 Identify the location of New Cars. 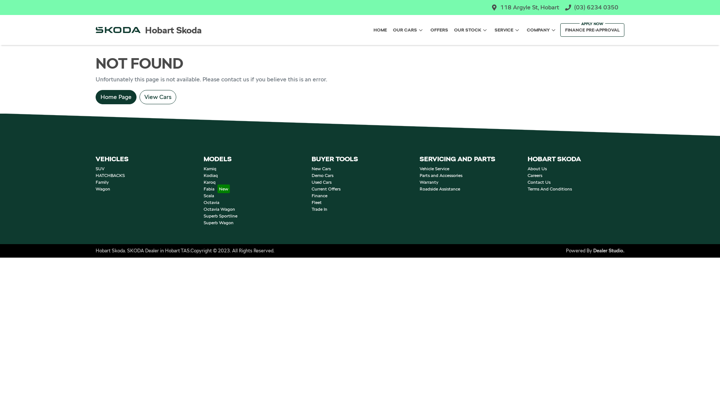
(321, 169).